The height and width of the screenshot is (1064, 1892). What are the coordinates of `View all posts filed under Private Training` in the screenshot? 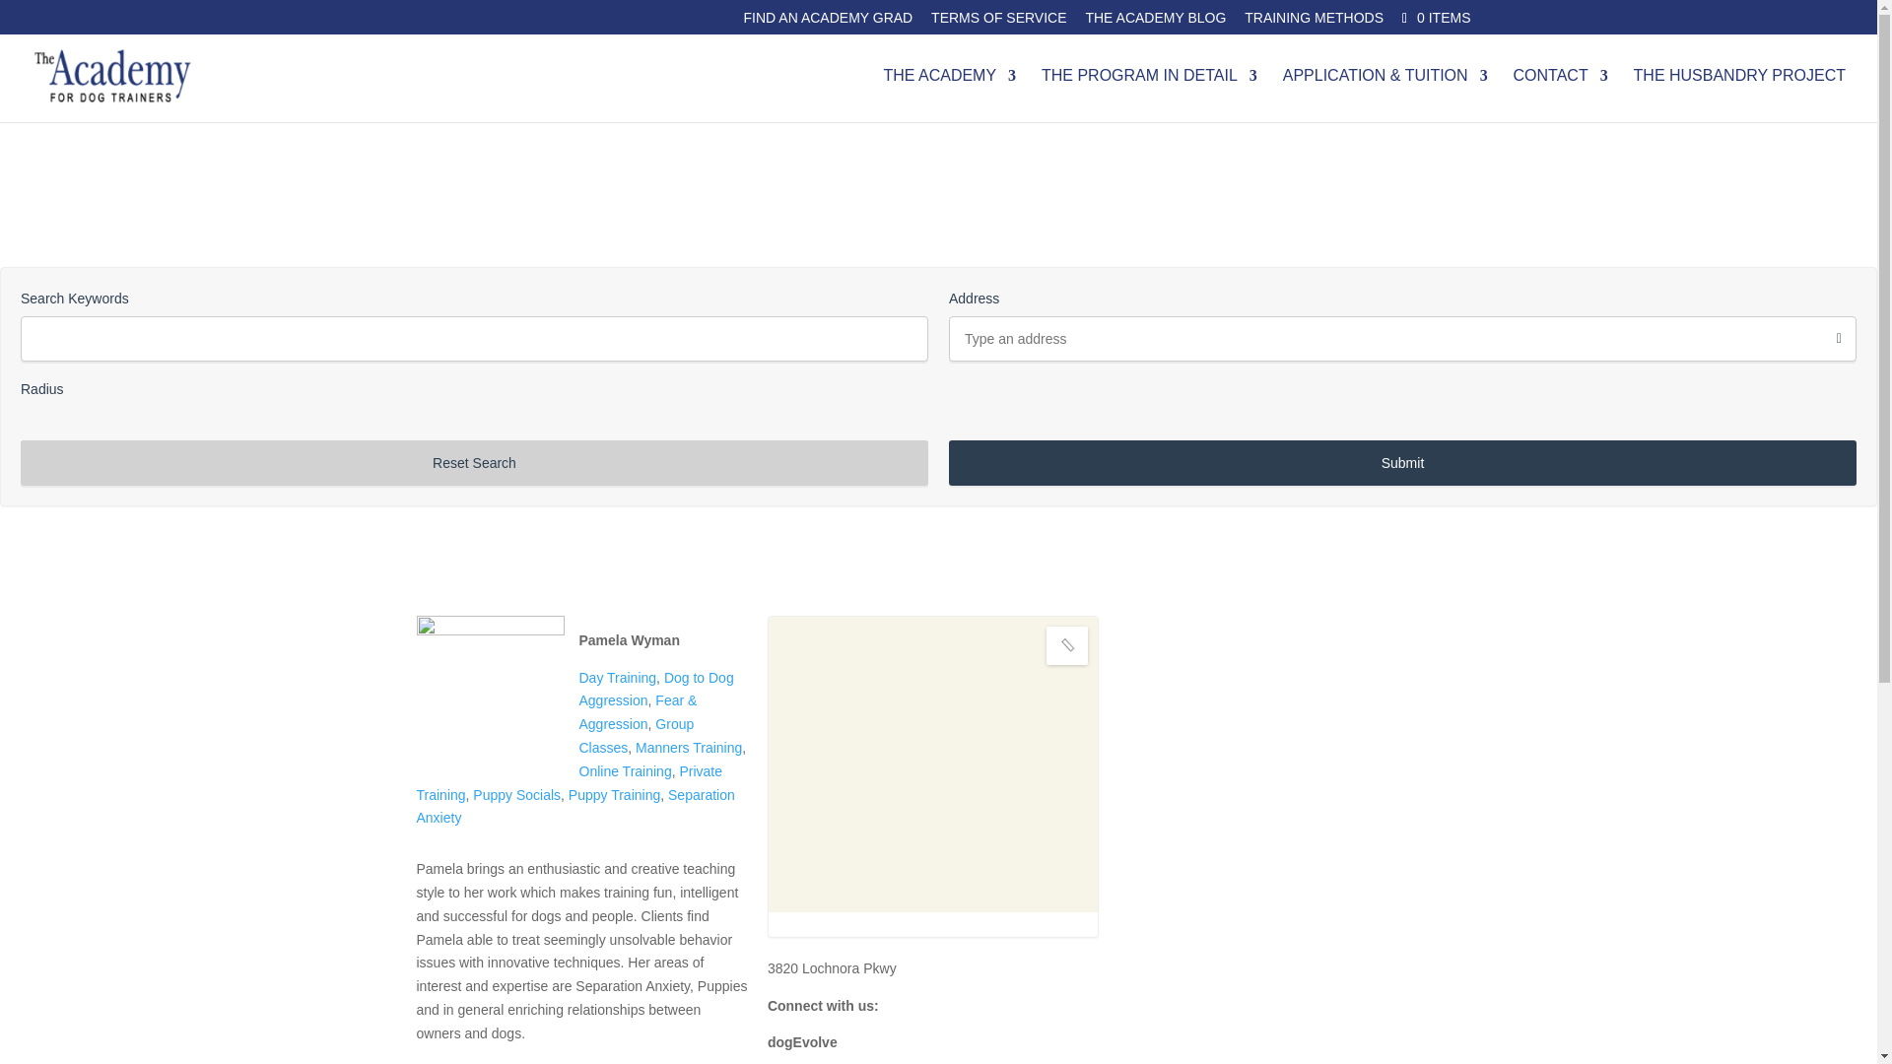 It's located at (570, 783).